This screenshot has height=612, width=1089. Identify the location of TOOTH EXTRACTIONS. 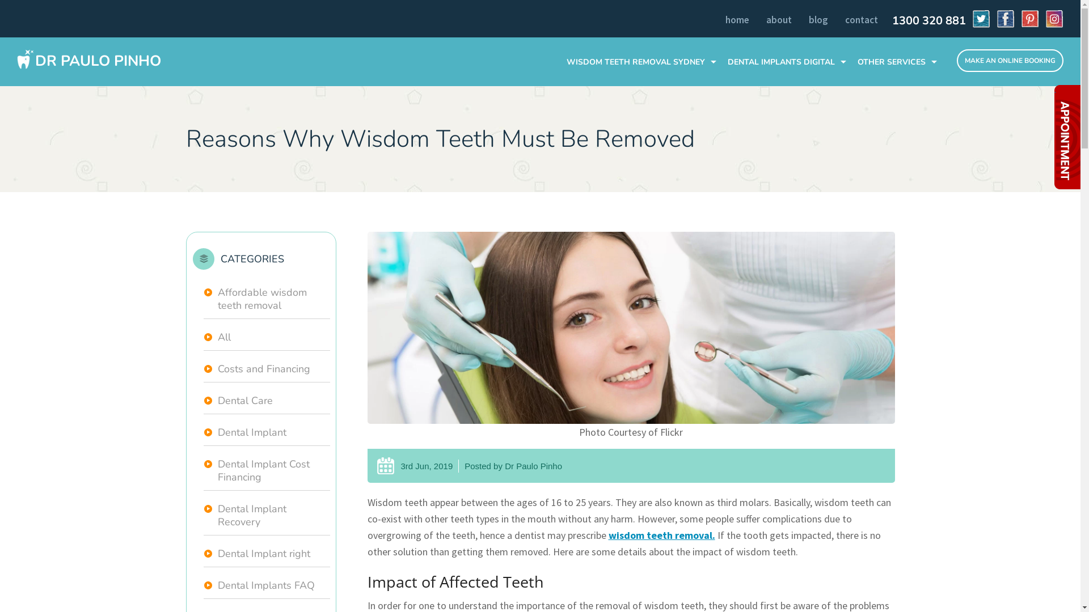
(900, 83).